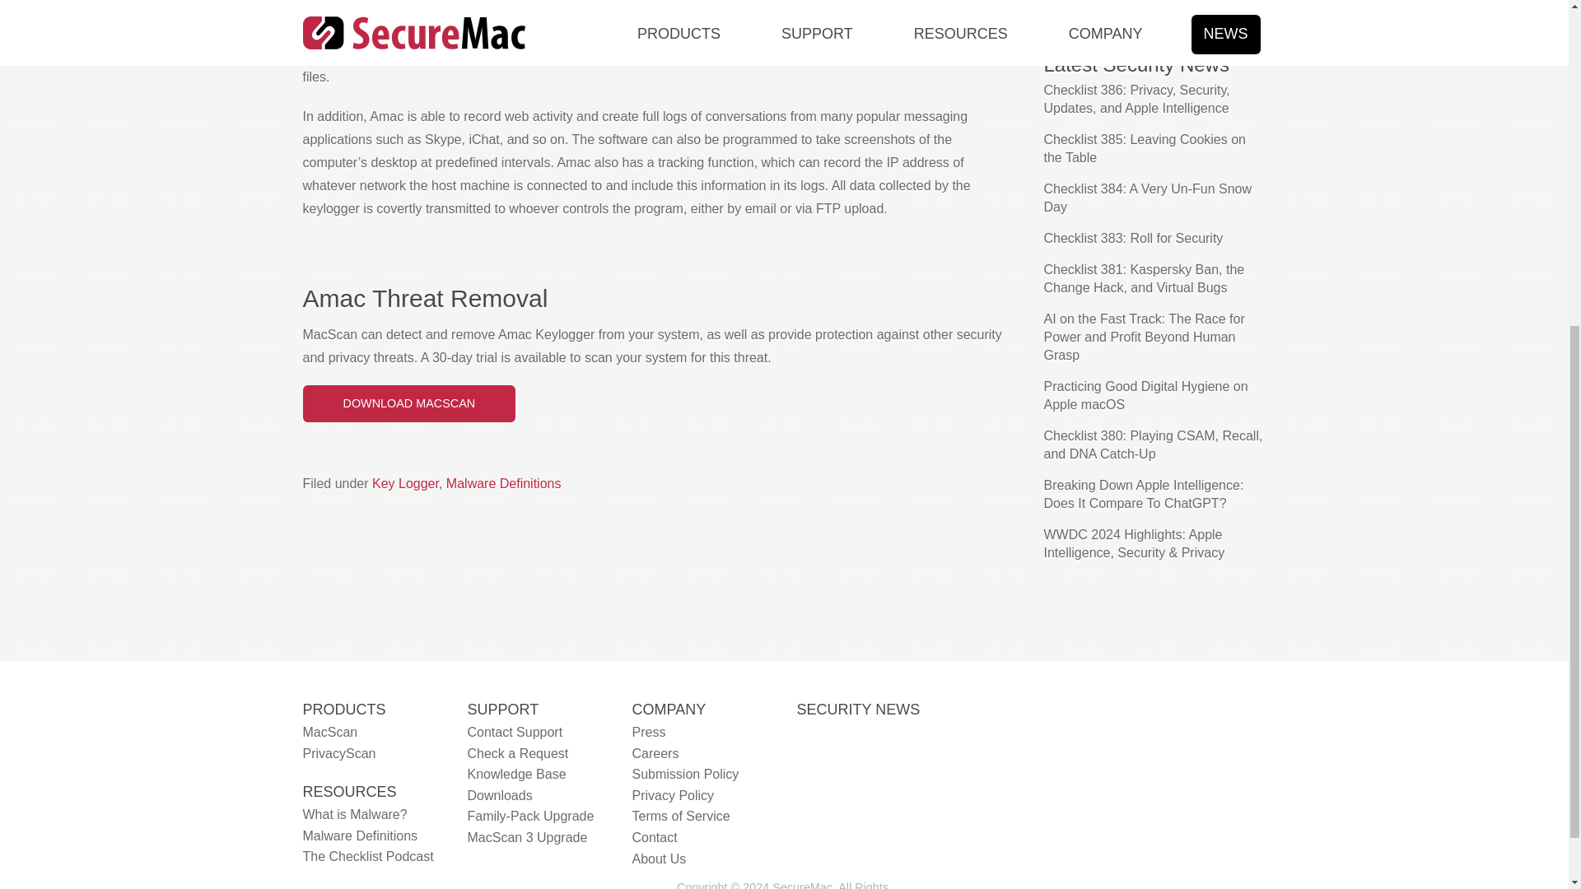 This screenshot has width=1581, height=889. What do you see at coordinates (503, 483) in the screenshot?
I see `Malware Definitions` at bounding box center [503, 483].